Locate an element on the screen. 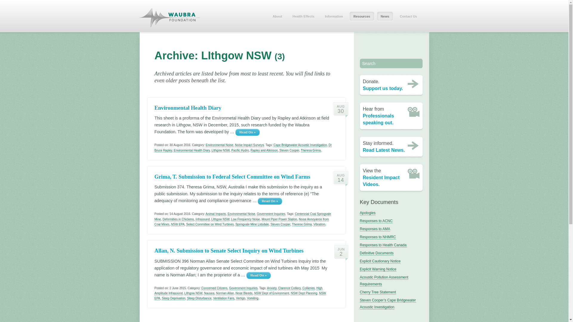 This screenshot has width=573, height=322. Sleep Disturbance is located at coordinates (199, 298).